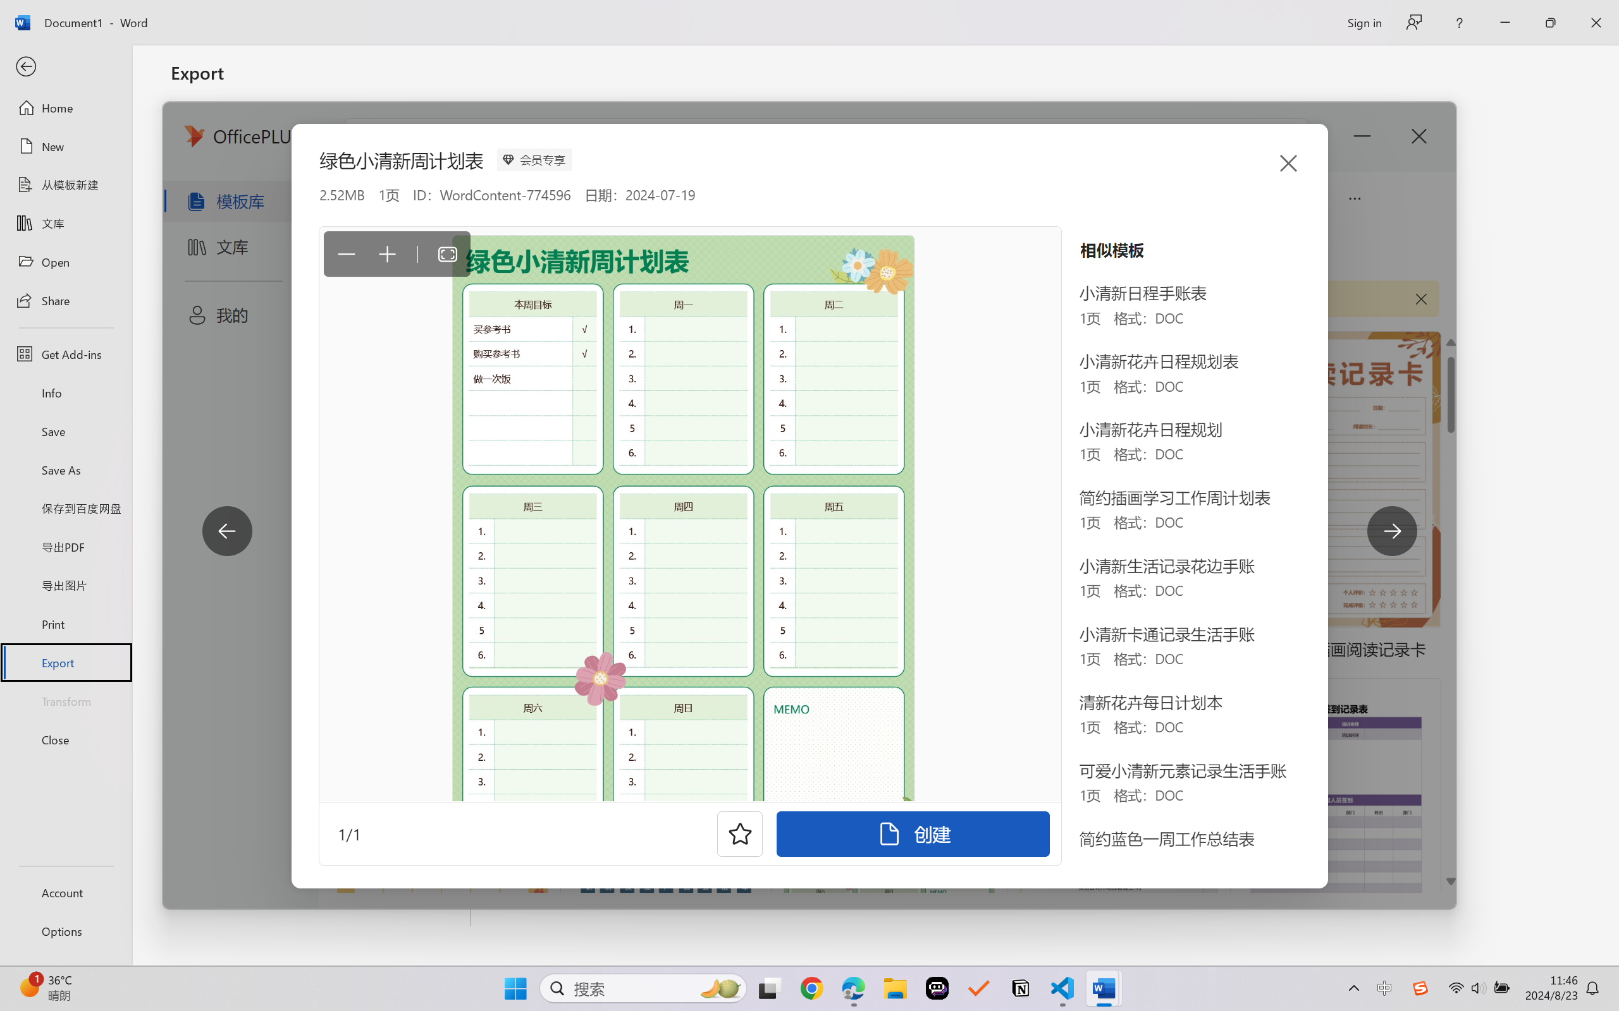  Describe the element at coordinates (66, 147) in the screenshot. I see `New` at that location.